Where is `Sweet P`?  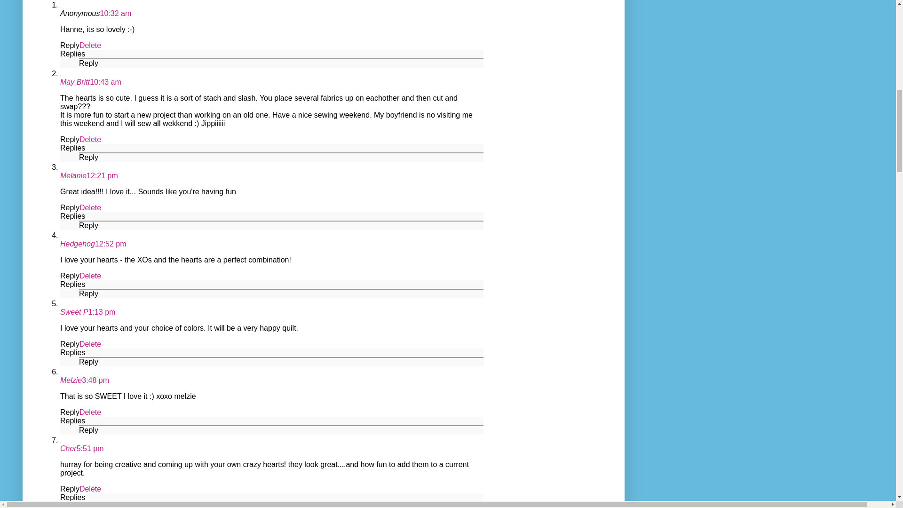 Sweet P is located at coordinates (74, 311).